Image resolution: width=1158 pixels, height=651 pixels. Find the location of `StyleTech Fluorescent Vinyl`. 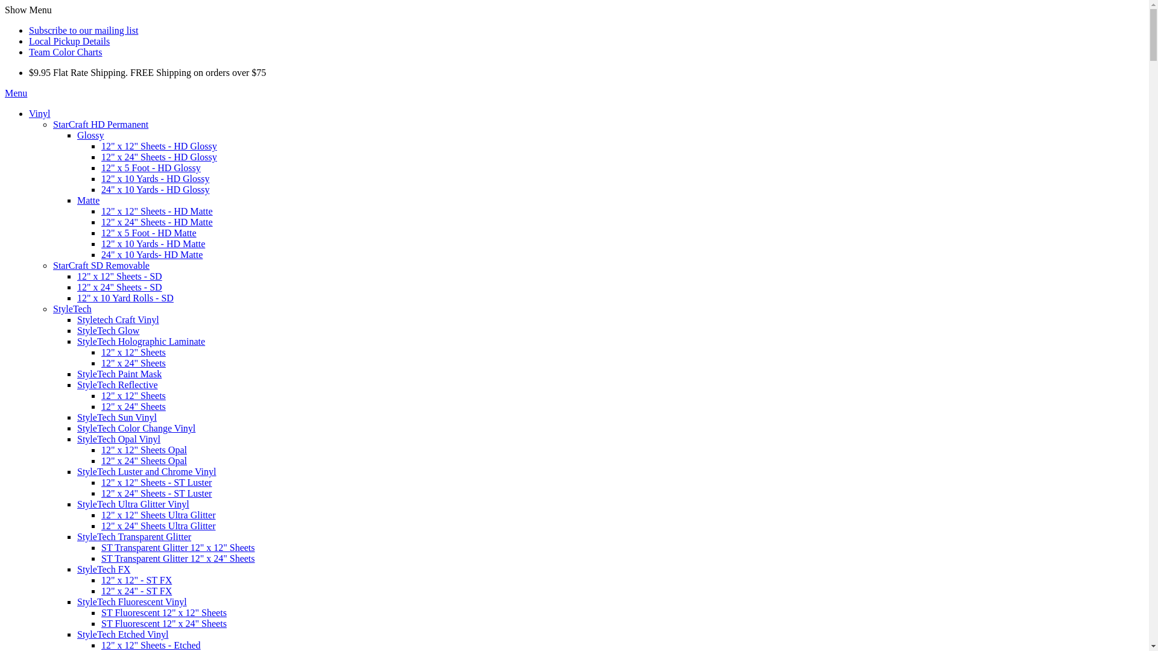

StyleTech Fluorescent Vinyl is located at coordinates (132, 602).